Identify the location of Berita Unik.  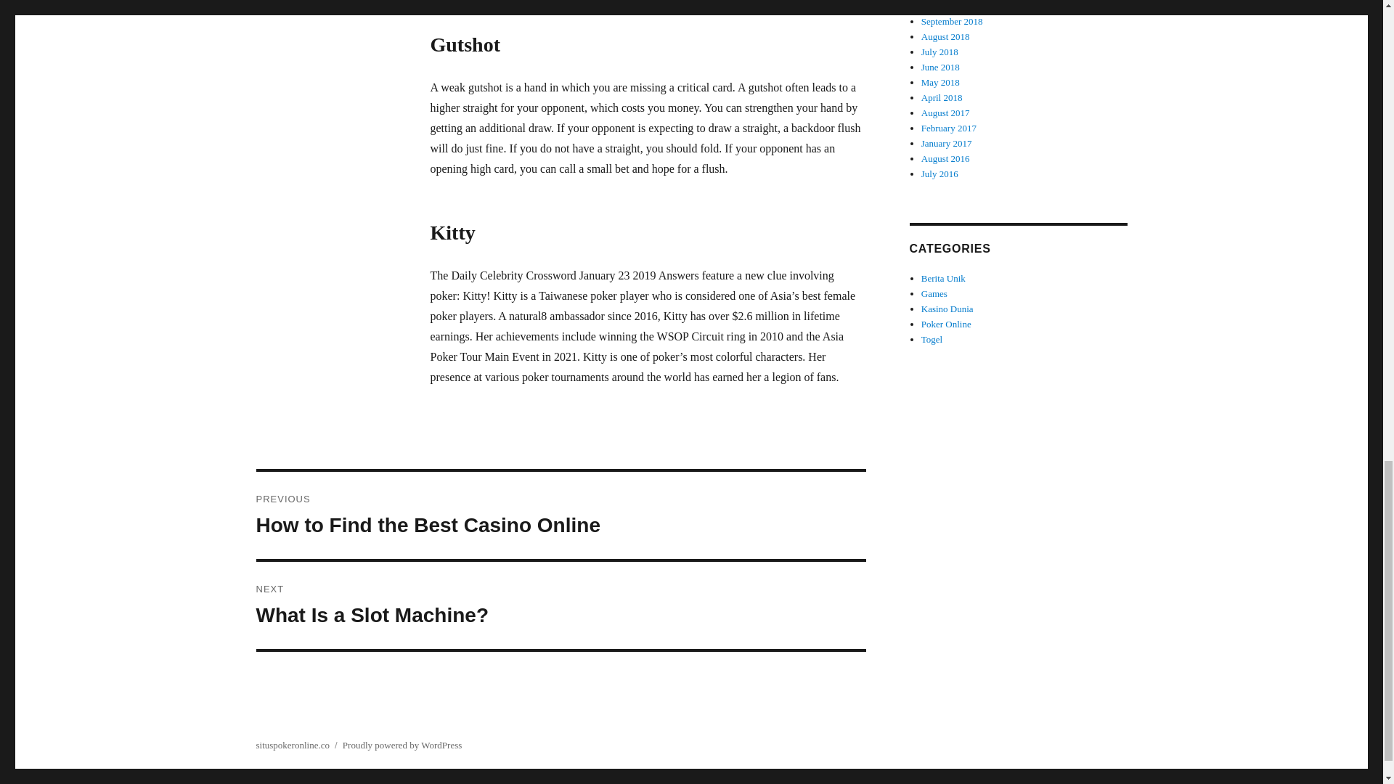
(944, 277).